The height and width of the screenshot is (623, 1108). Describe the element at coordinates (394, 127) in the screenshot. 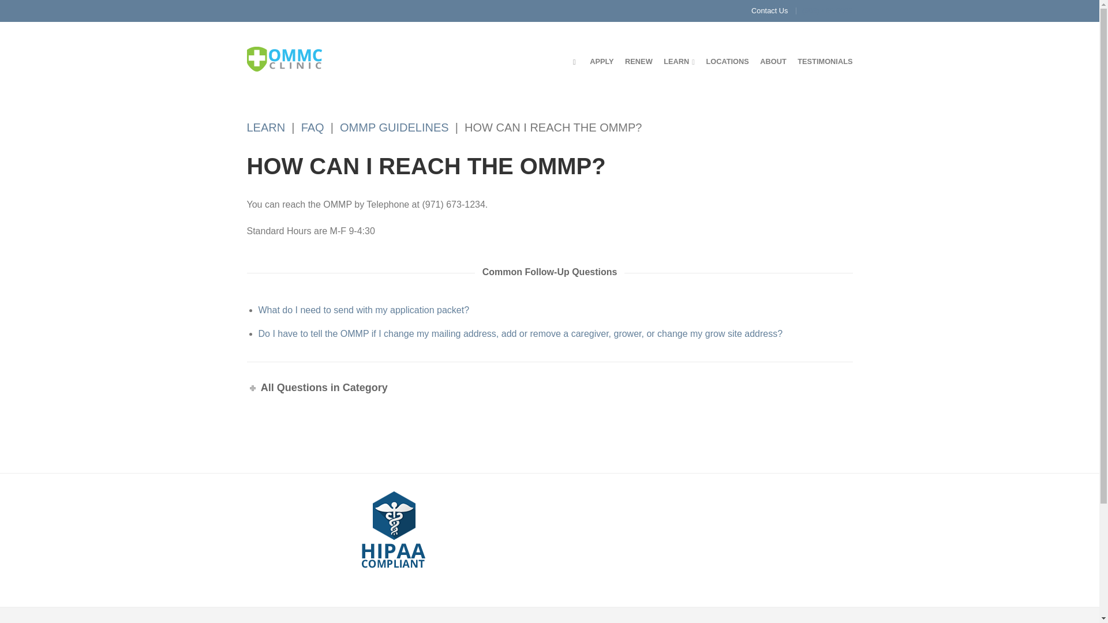

I see `Go to OMMP Guidelines.` at that location.